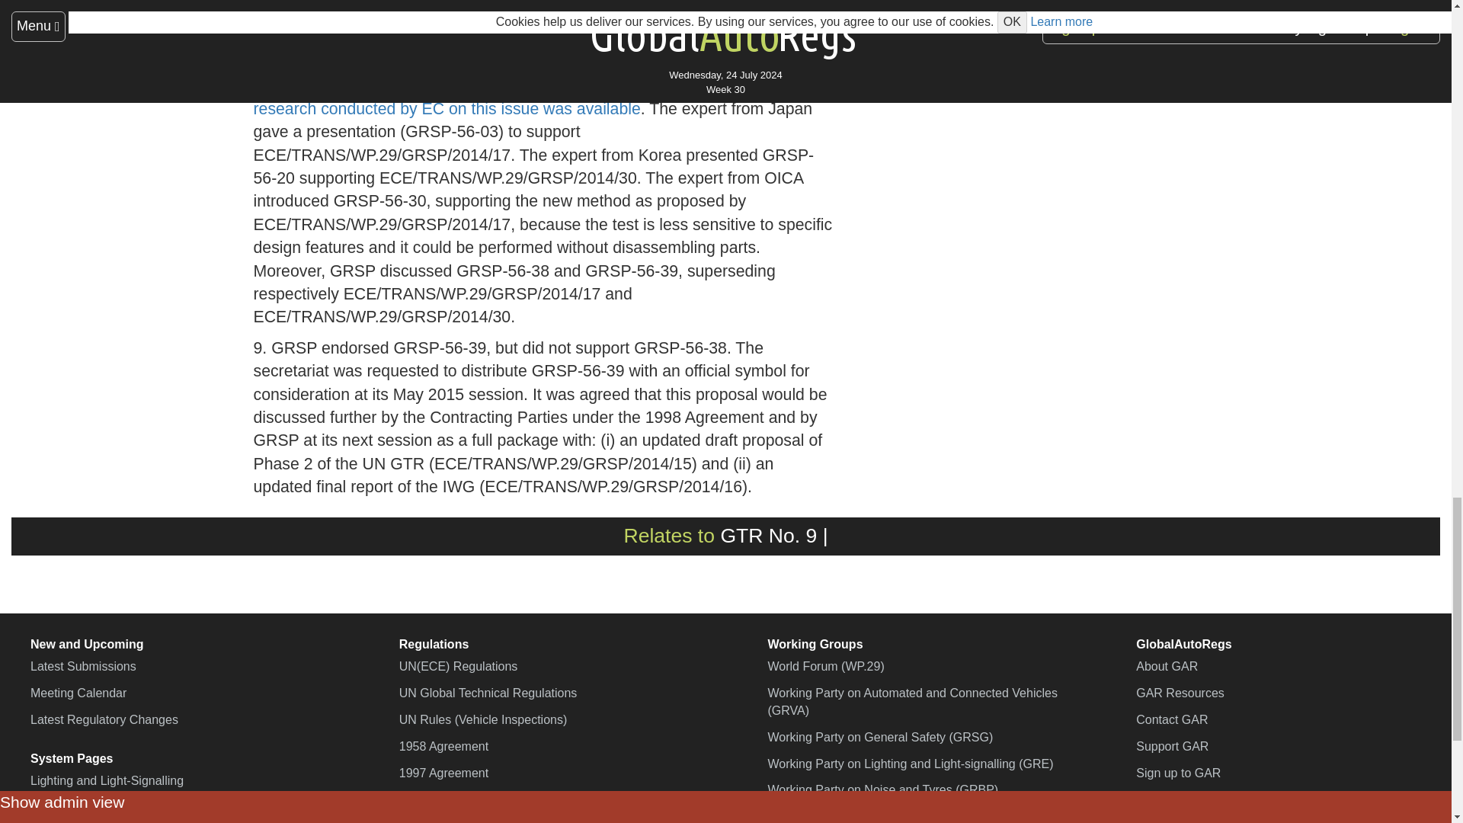 The height and width of the screenshot is (823, 1463). What do you see at coordinates (768, 535) in the screenshot?
I see `Pedestrian Safety` at bounding box center [768, 535].